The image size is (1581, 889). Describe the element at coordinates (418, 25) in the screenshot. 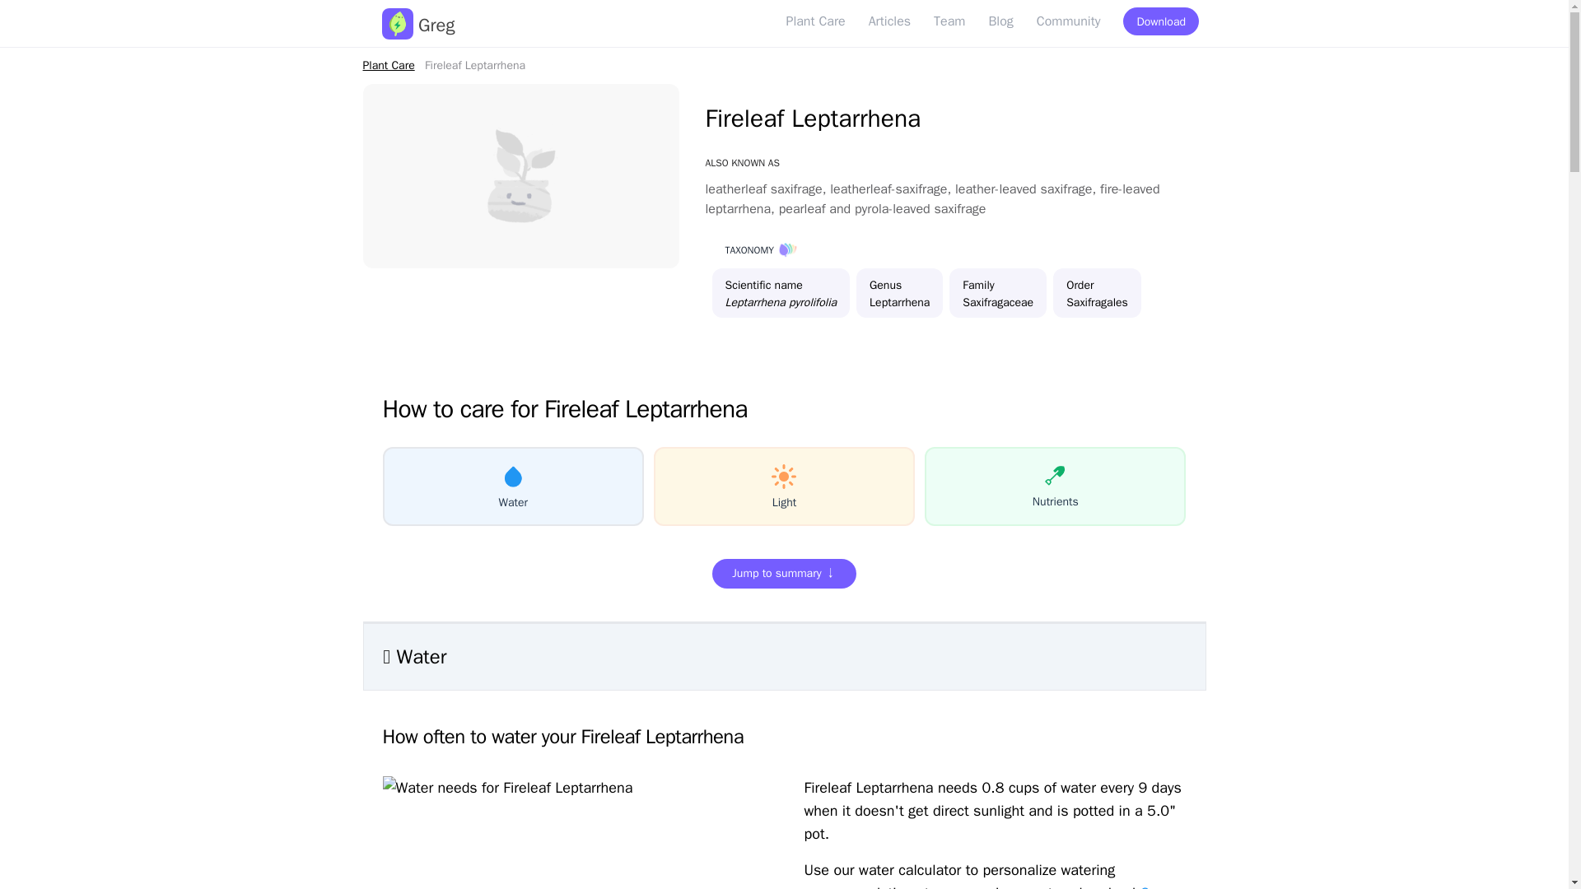

I see `Greg` at that location.